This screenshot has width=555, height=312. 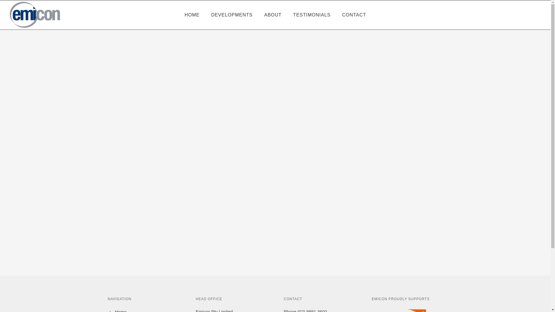 I want to click on HOME, so click(x=192, y=15).